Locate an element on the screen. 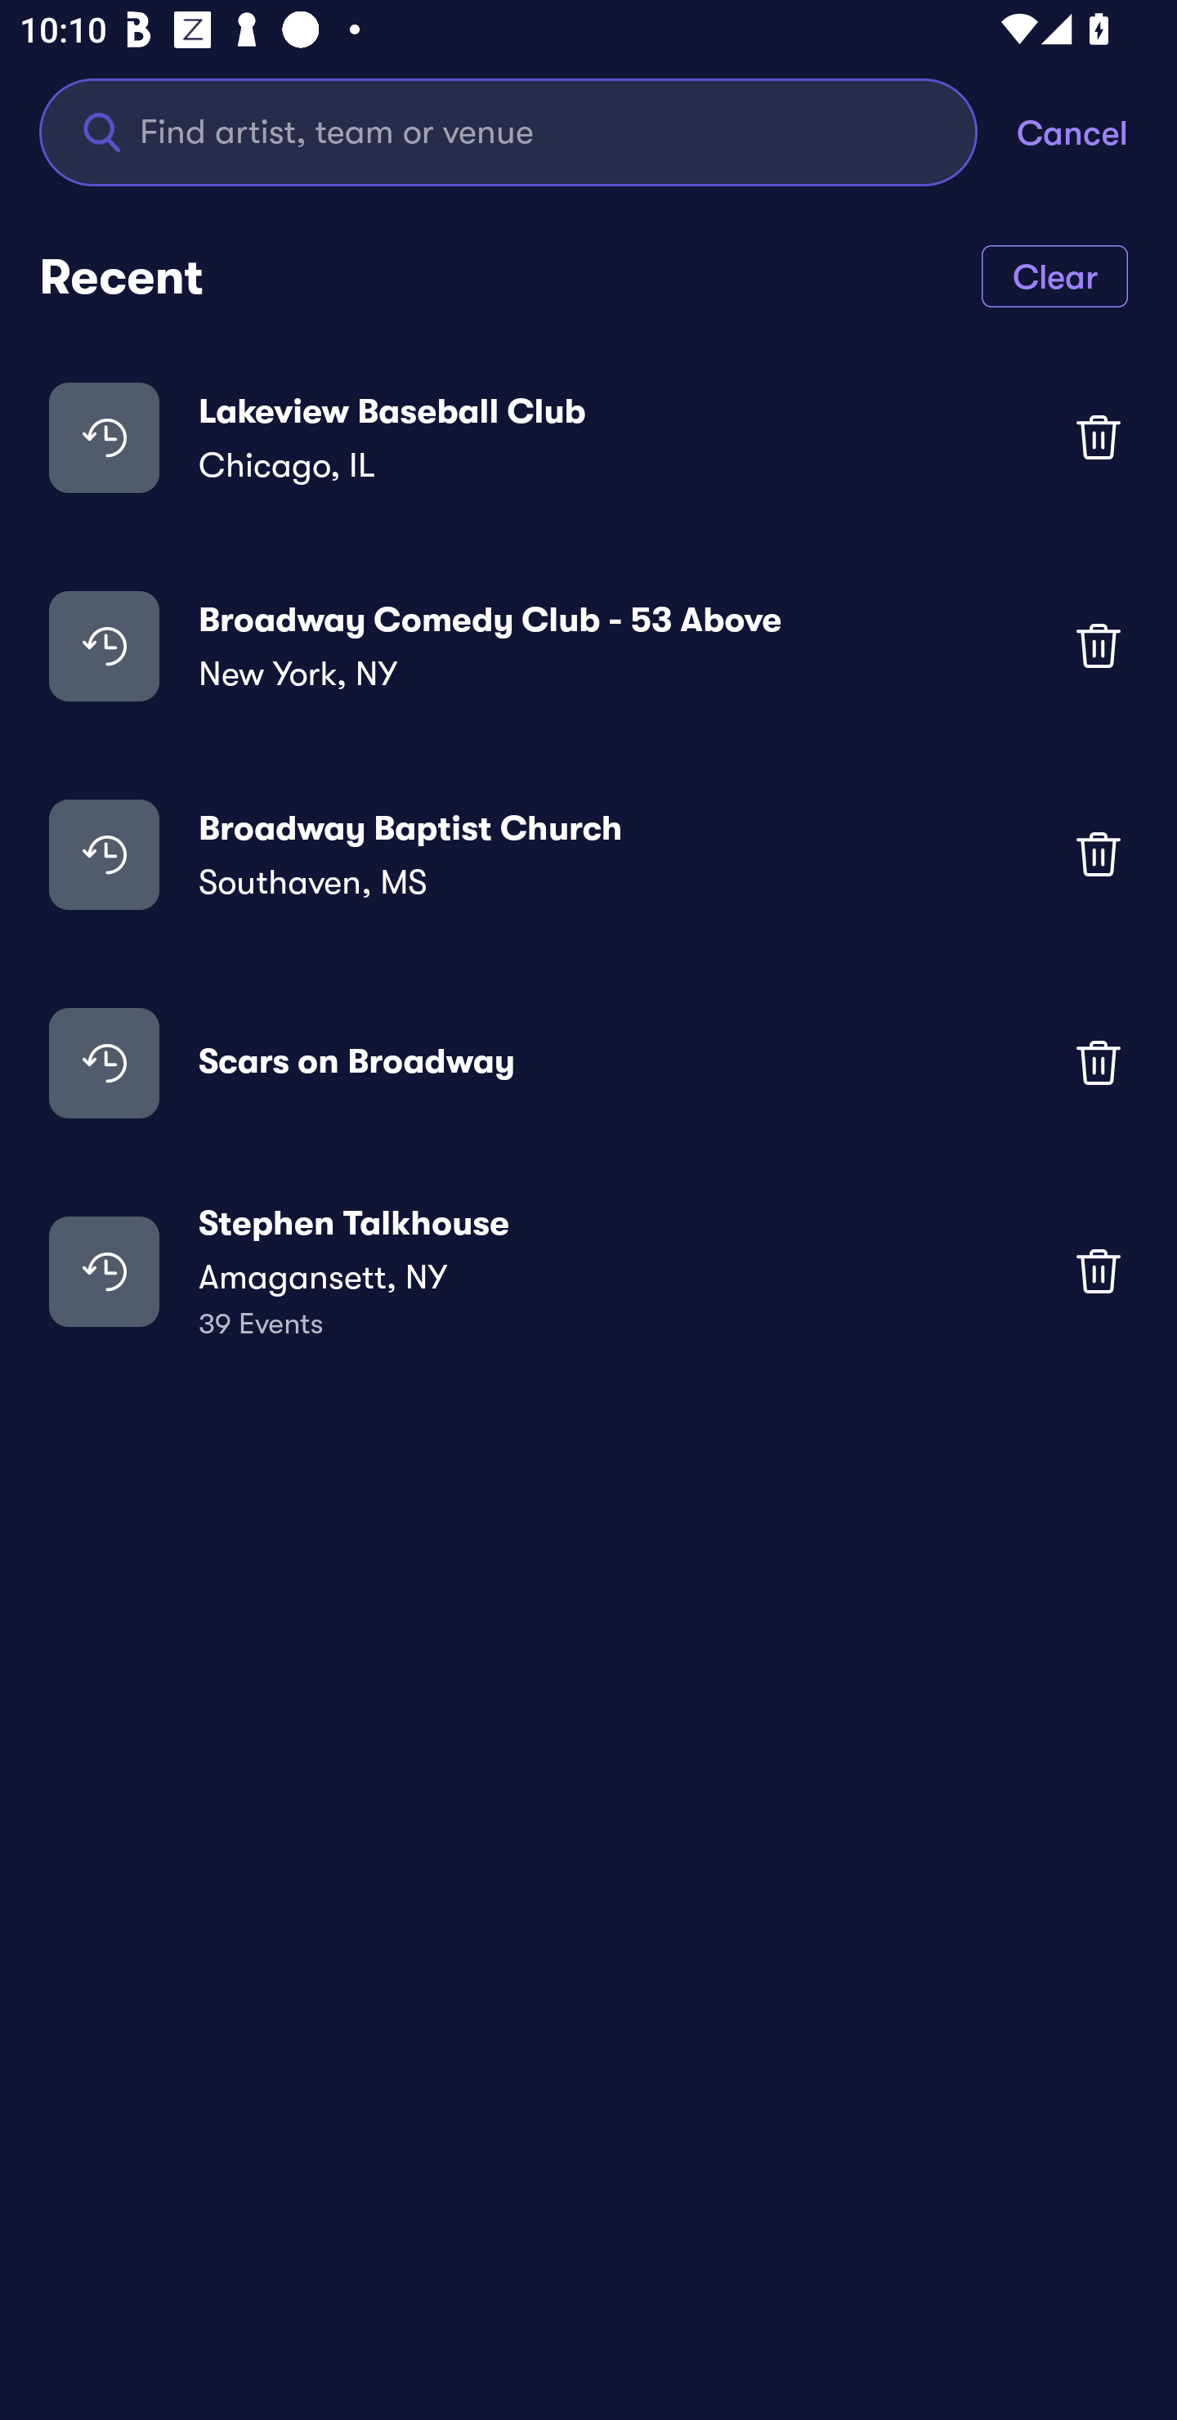  Stephen Talkhouse Amagansett, NY 39 Events is located at coordinates (588, 1271).